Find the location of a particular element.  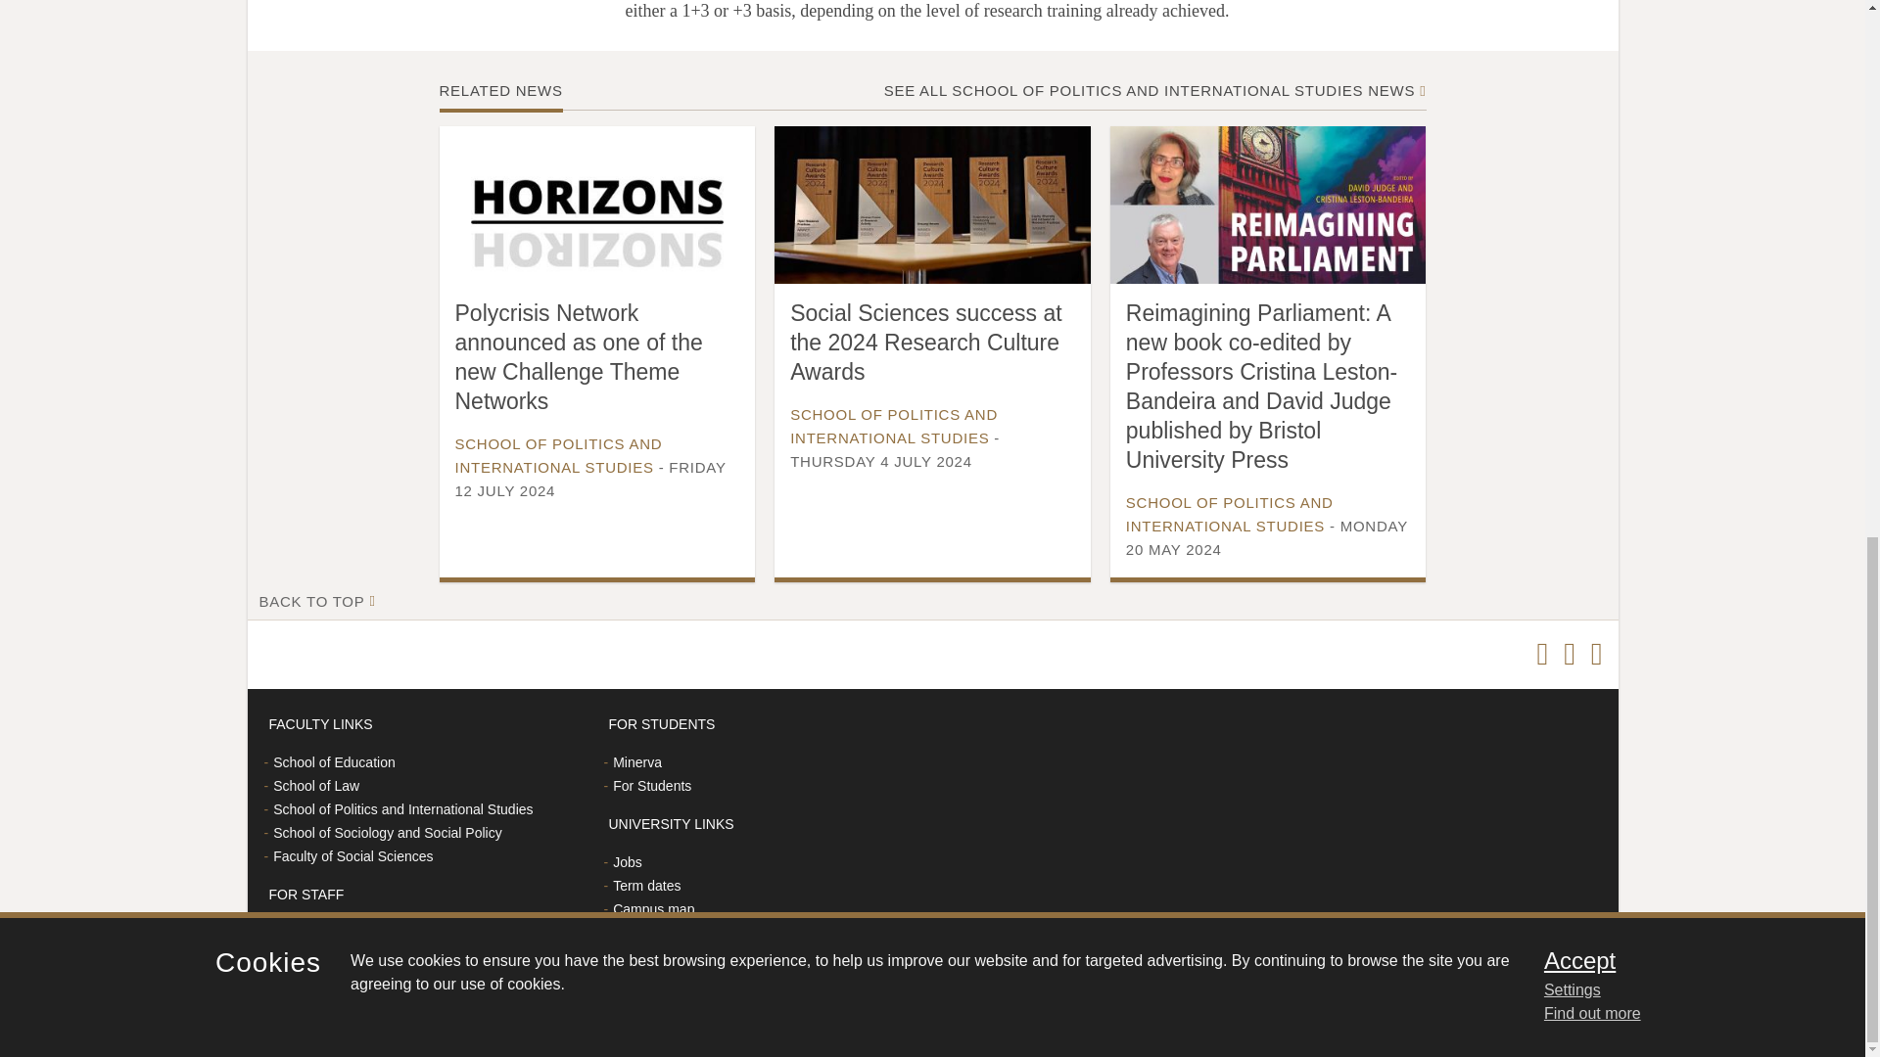

Go to Weibo page is located at coordinates (1596, 654).